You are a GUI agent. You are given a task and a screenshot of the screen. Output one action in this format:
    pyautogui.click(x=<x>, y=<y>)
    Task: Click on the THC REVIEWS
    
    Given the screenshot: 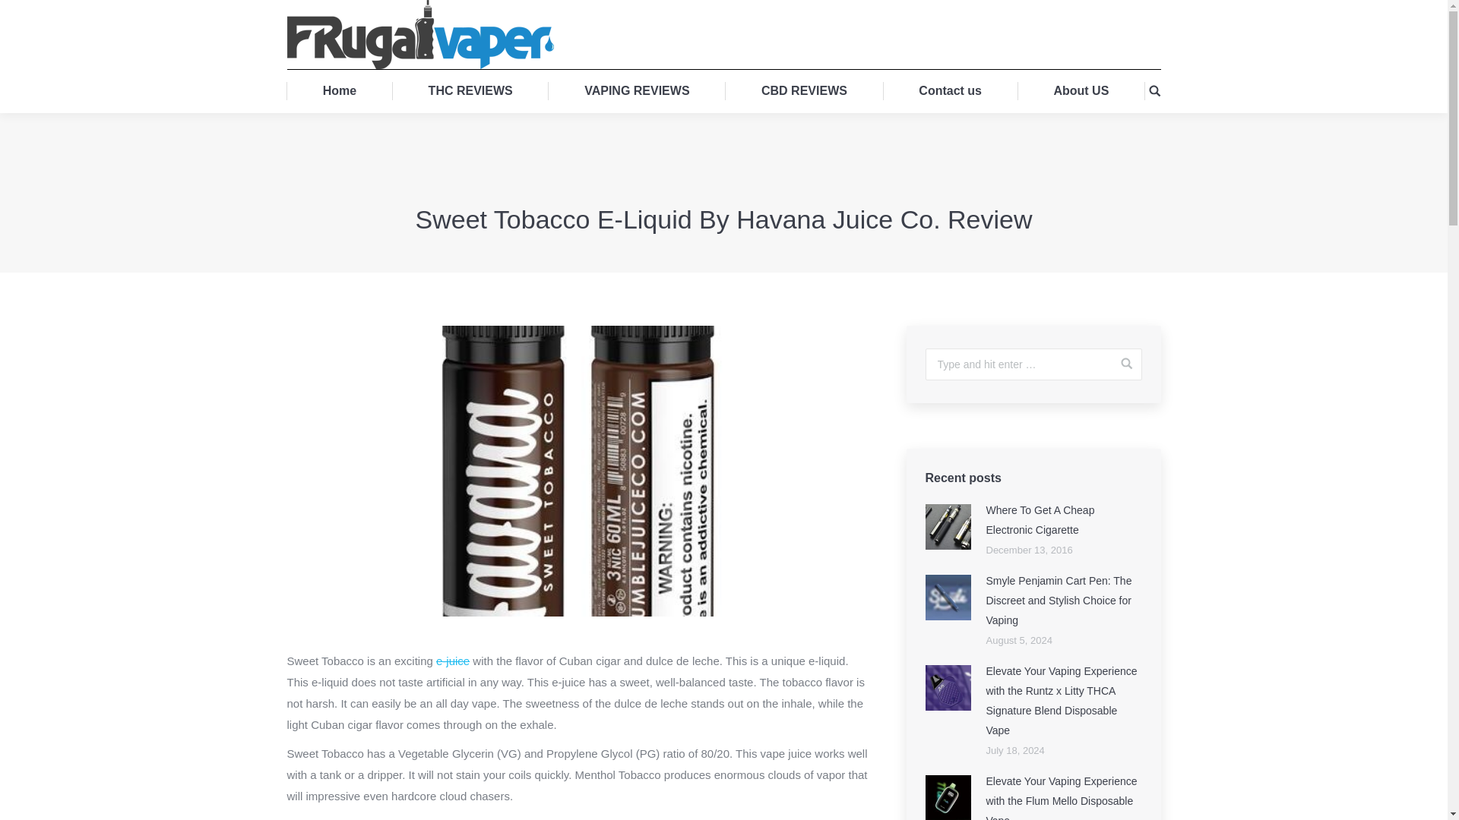 What is the action you would take?
    pyautogui.click(x=470, y=90)
    